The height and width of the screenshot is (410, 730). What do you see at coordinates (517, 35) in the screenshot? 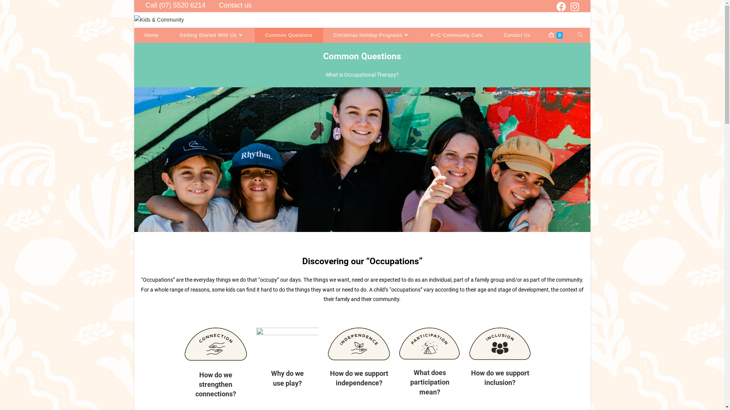
I see `Contact Us` at bounding box center [517, 35].